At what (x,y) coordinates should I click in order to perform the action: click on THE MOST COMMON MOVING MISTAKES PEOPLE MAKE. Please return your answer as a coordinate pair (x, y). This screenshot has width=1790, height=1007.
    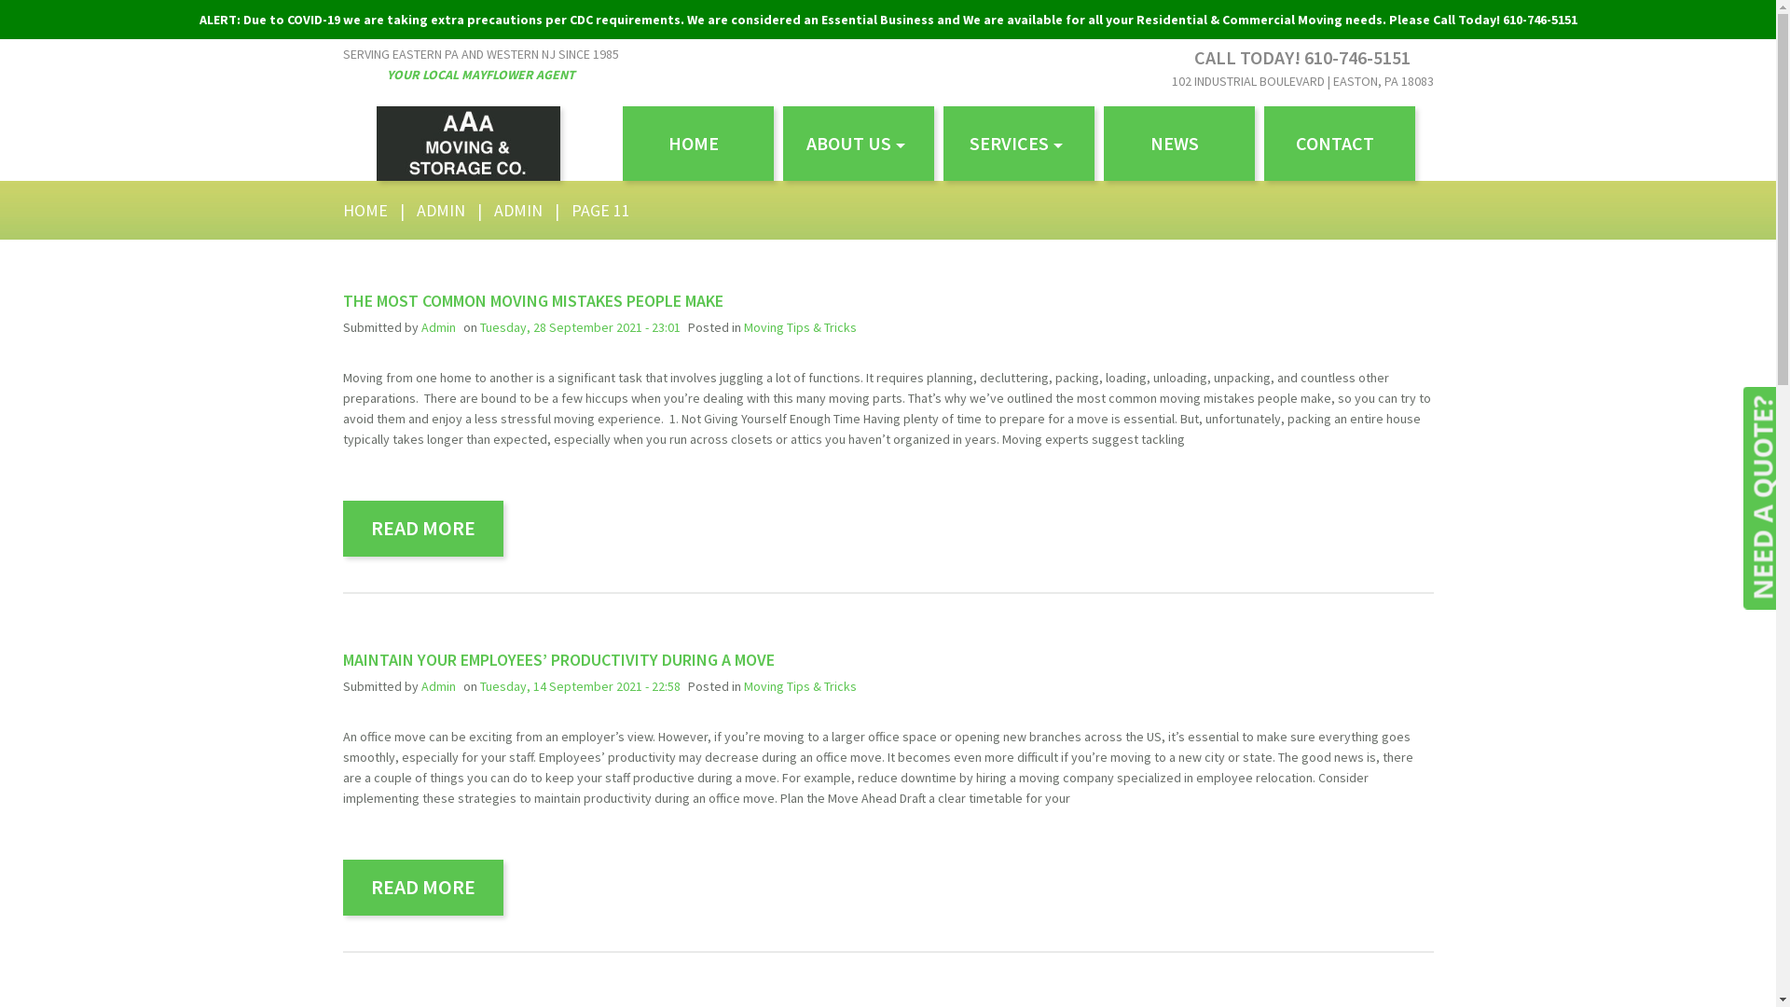
    Looking at the image, I should click on (533, 300).